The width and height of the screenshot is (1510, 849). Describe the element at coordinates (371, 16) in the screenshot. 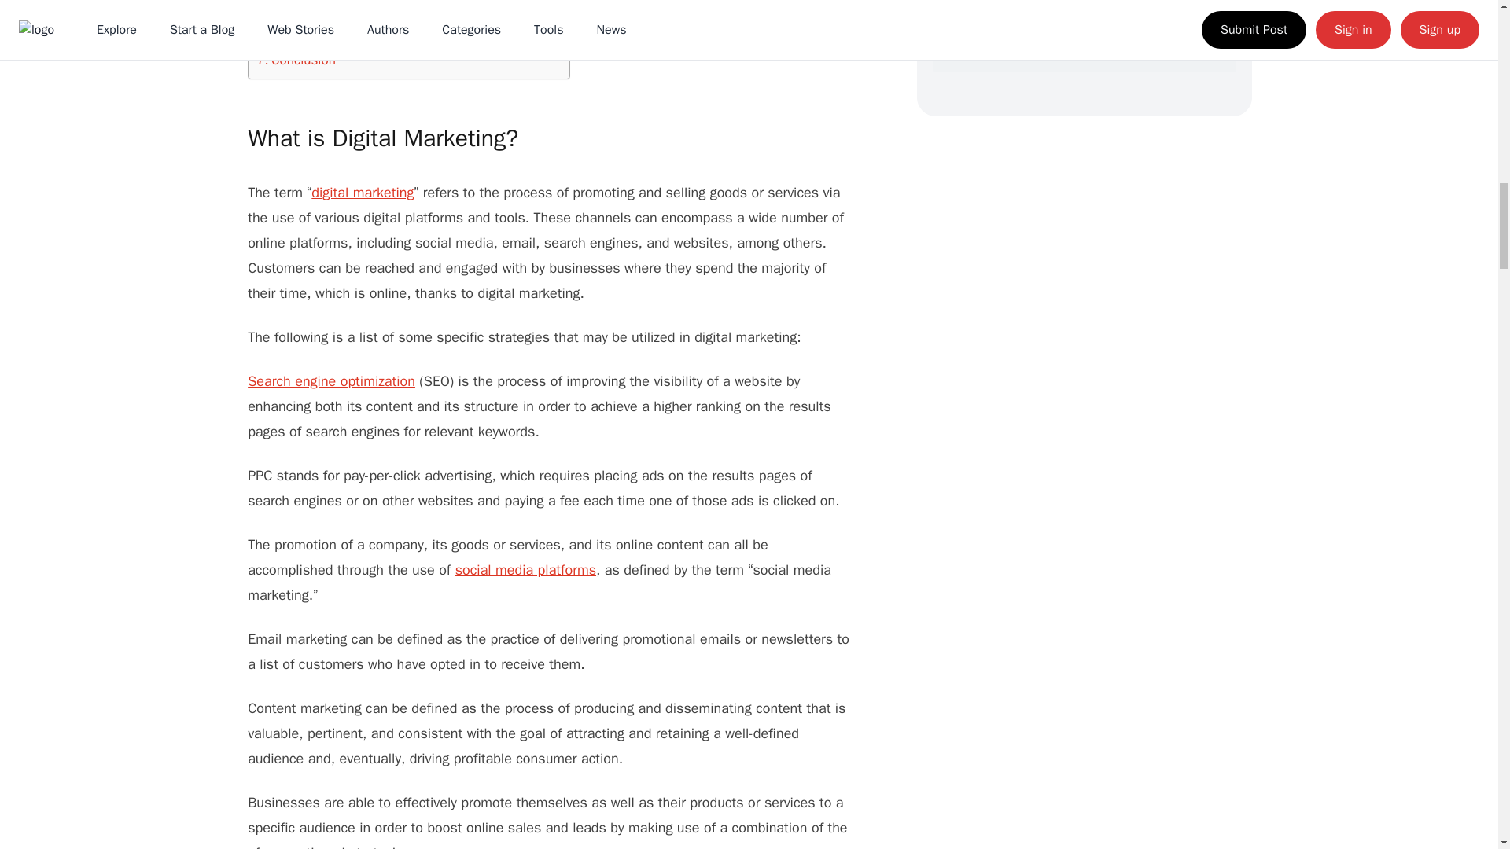

I see `Cost to Outsource a Digital marketer` at that location.